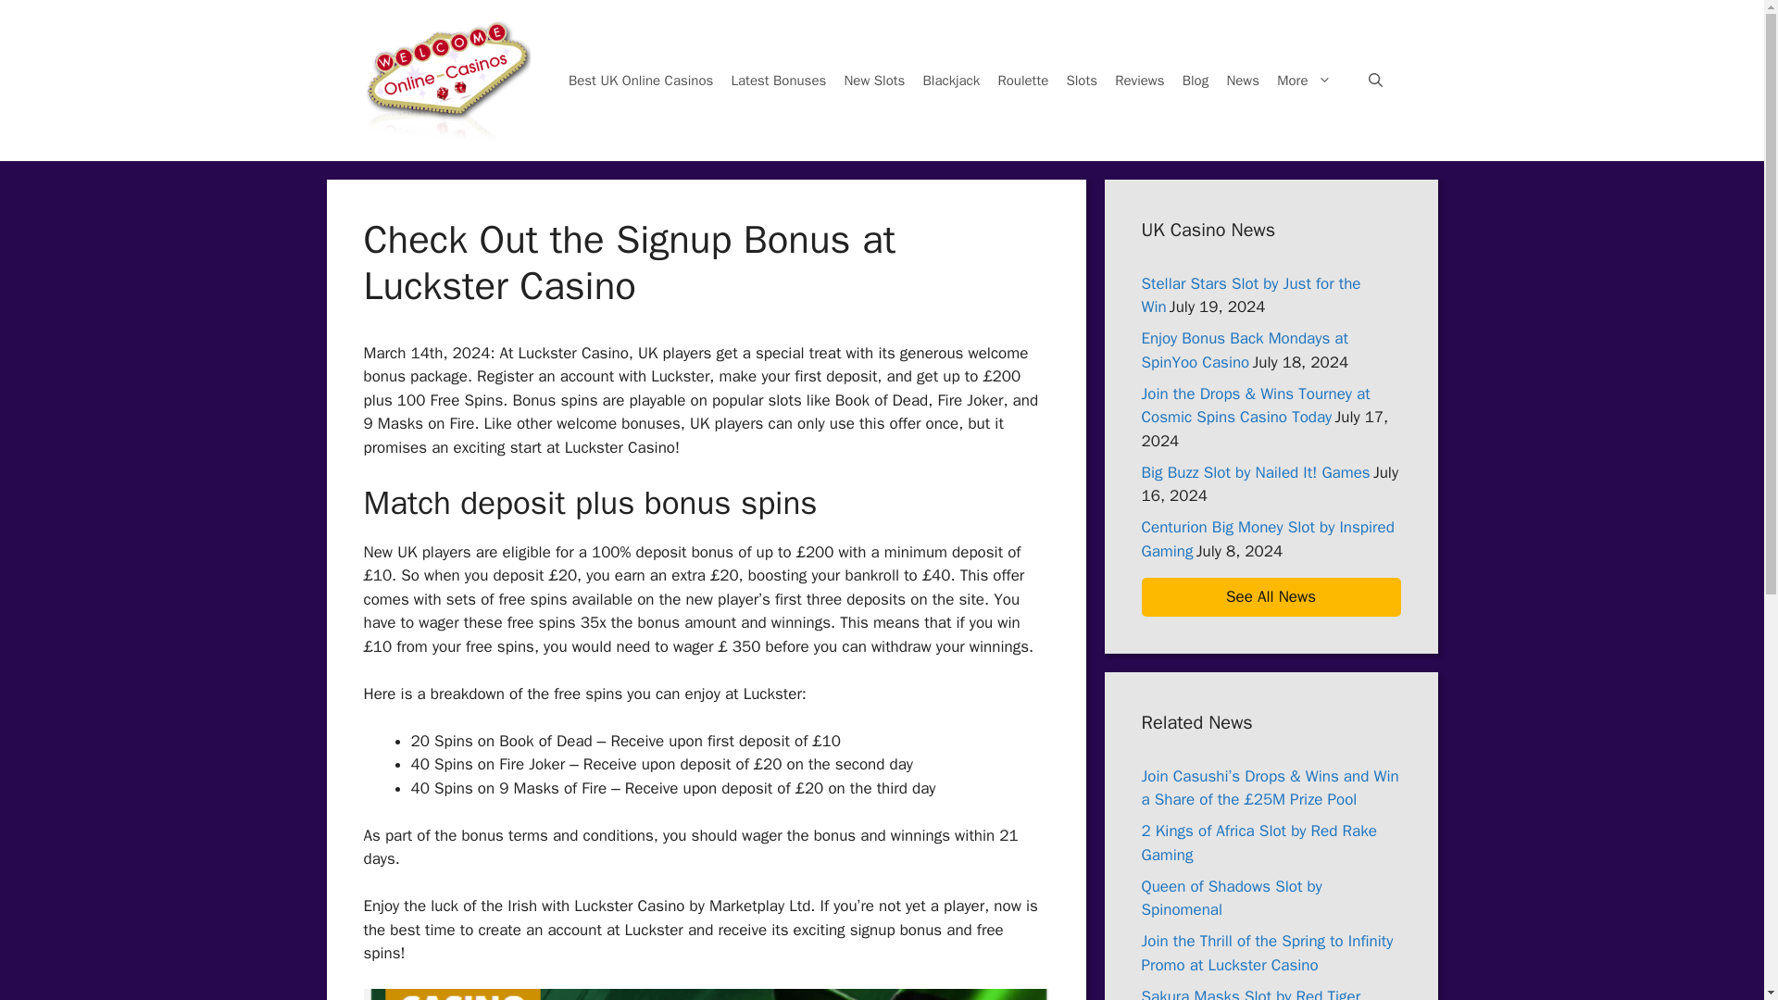 This screenshot has width=1778, height=1000. I want to click on Roulette, so click(1022, 80).